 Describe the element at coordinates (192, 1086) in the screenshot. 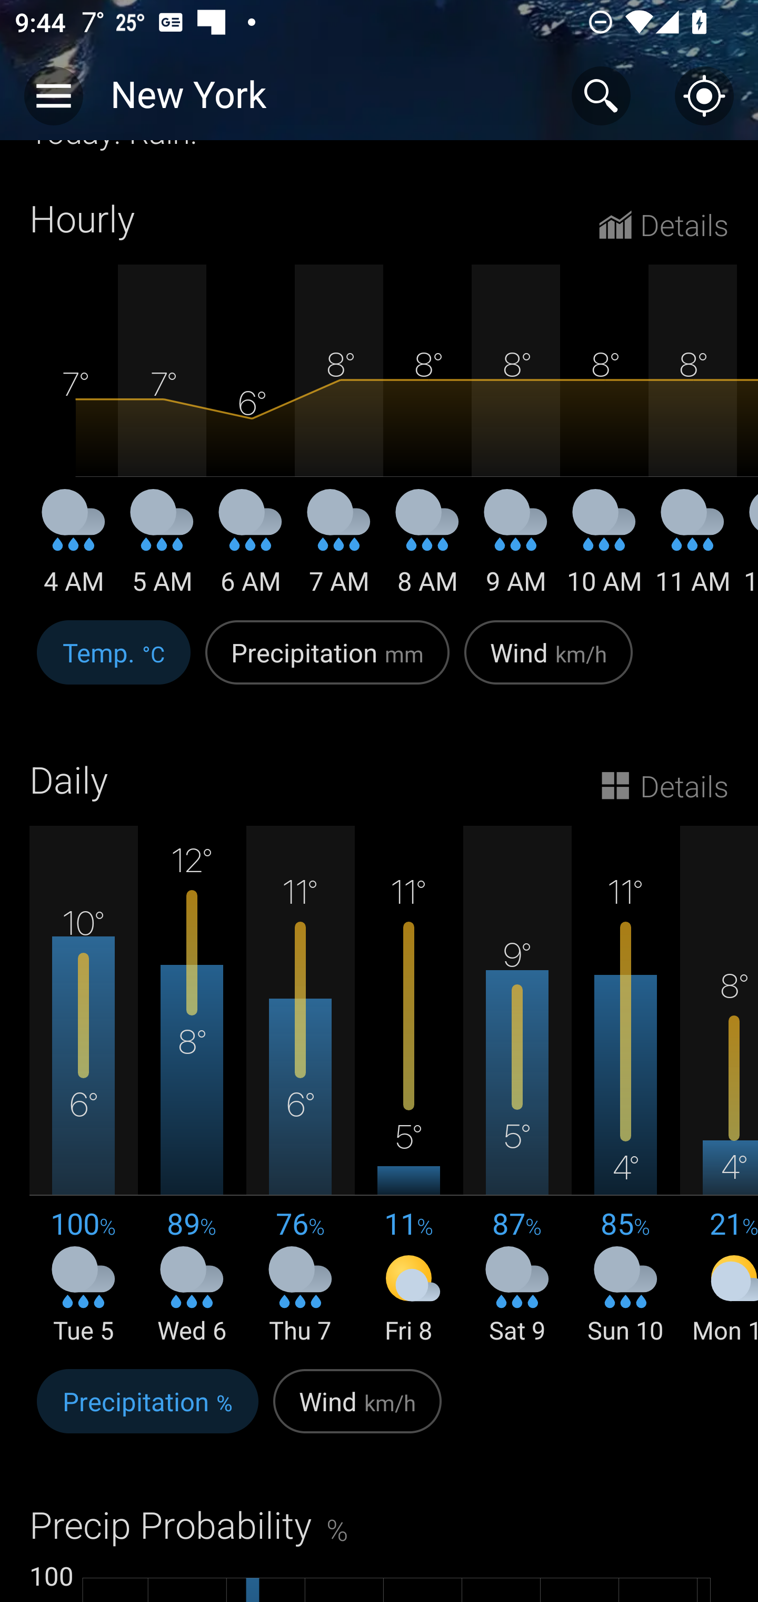

I see `12° 8° 89 % Wed 6` at that location.